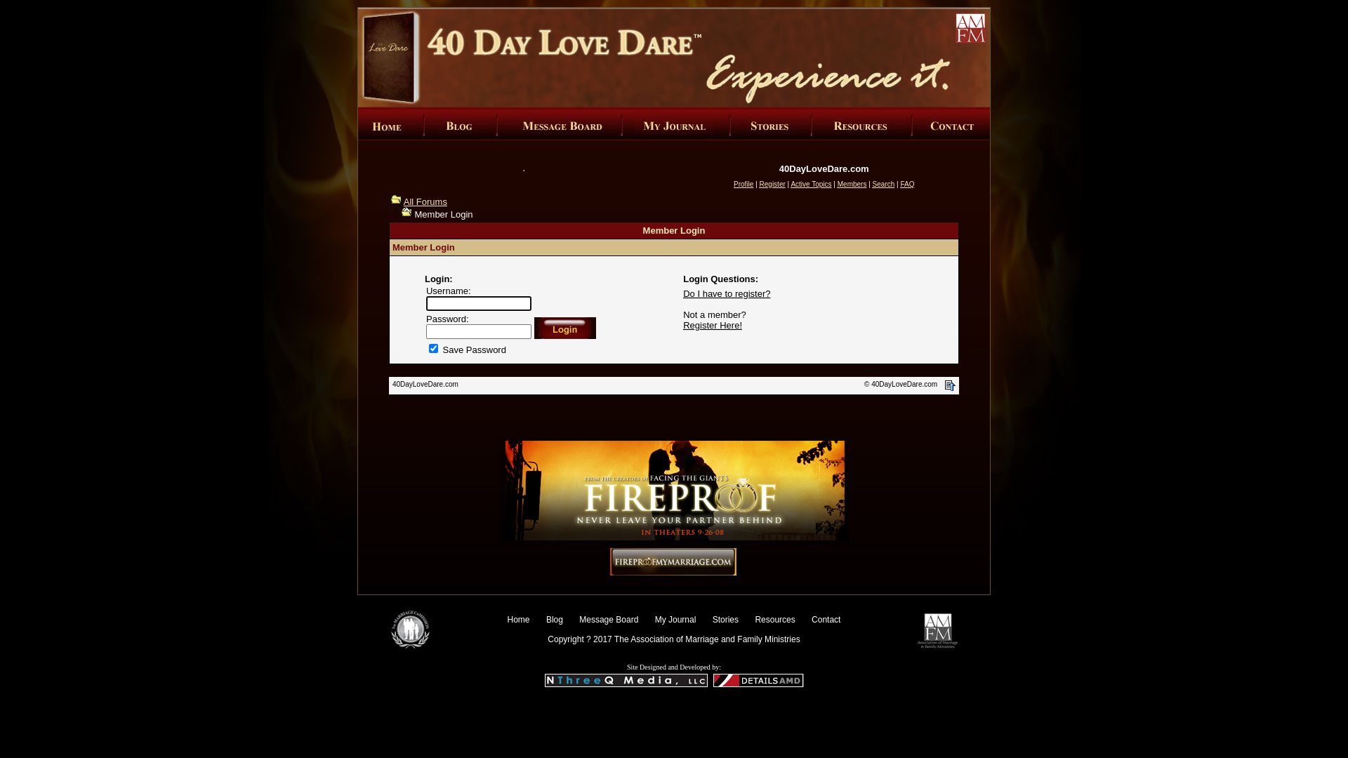 The image size is (1348, 758). What do you see at coordinates (726, 293) in the screenshot?
I see `Do I have to register?` at bounding box center [726, 293].